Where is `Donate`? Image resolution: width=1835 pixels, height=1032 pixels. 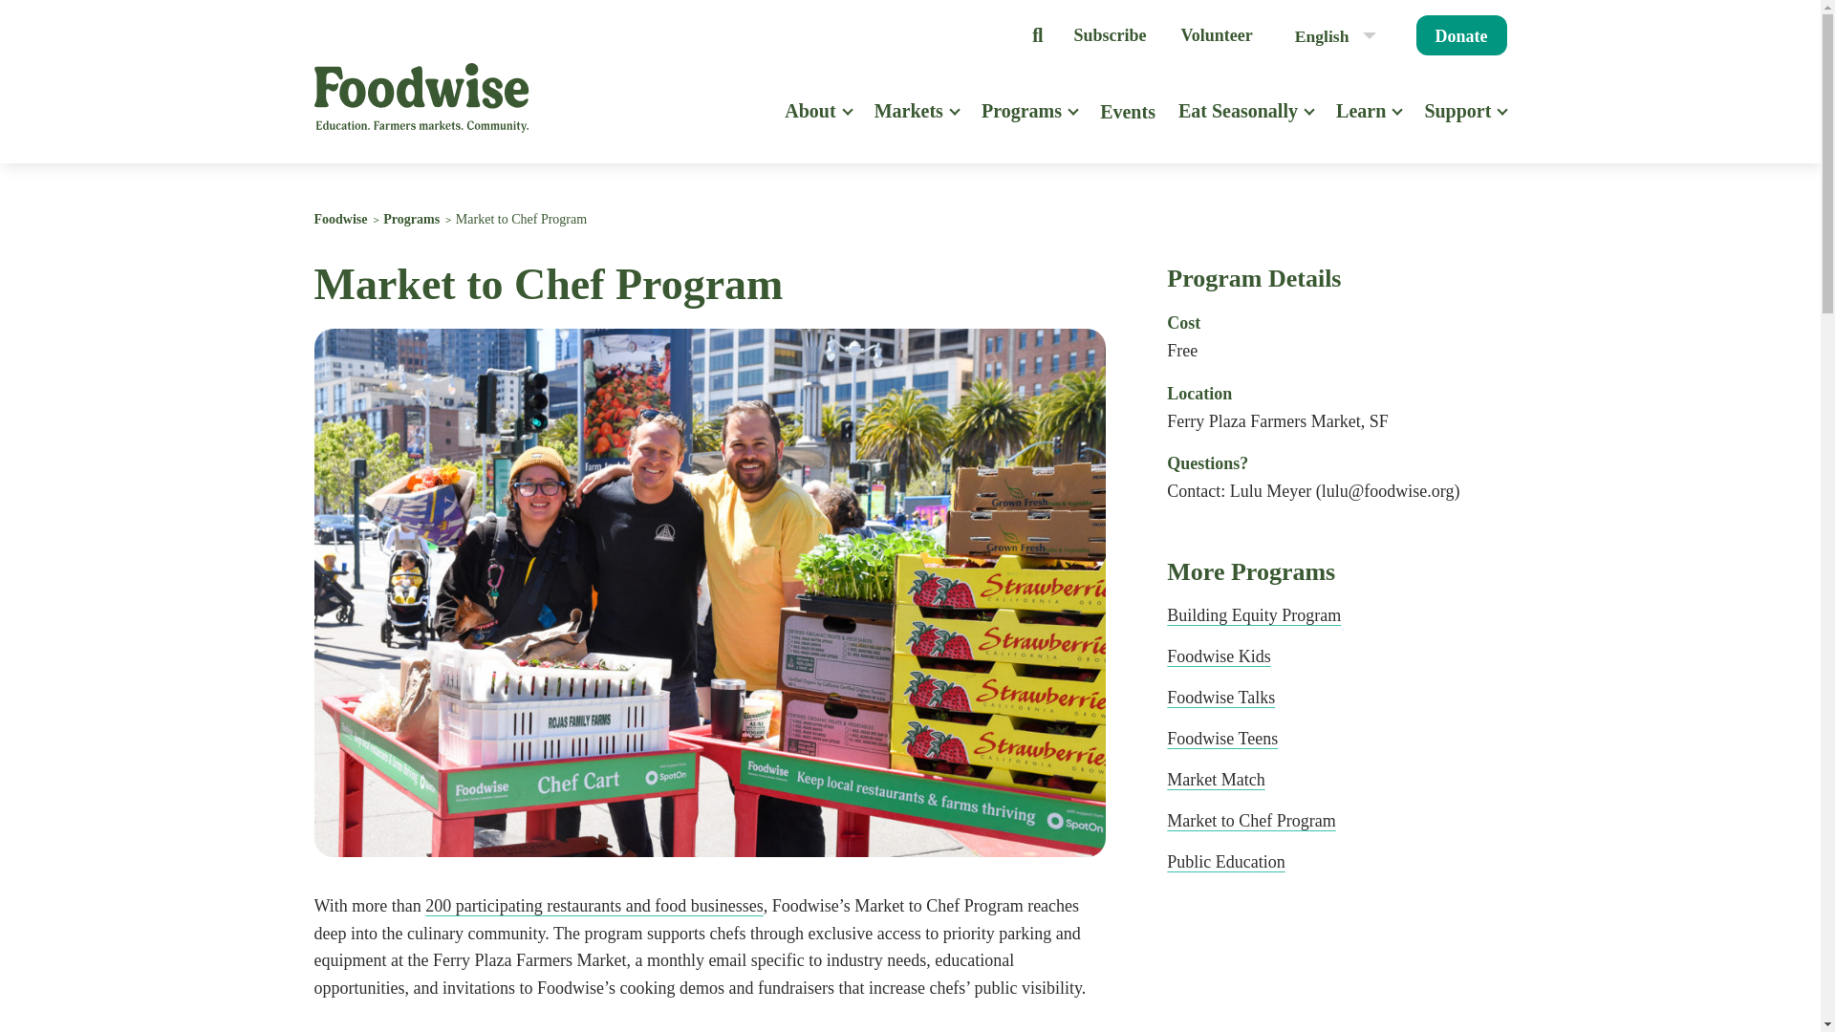 Donate is located at coordinates (1461, 35).